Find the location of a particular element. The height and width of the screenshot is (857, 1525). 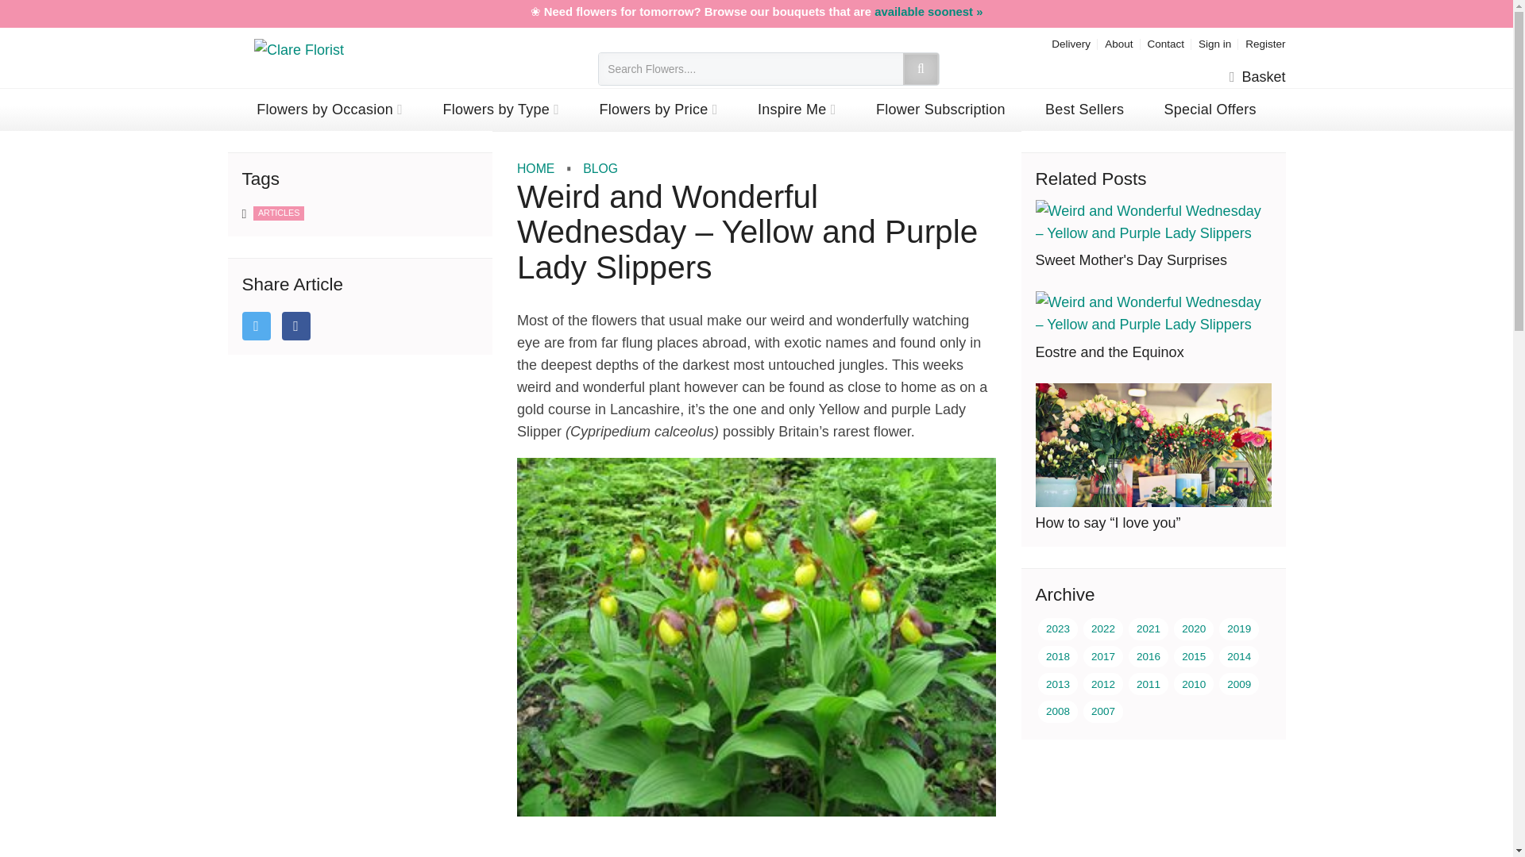

About is located at coordinates (1118, 43).